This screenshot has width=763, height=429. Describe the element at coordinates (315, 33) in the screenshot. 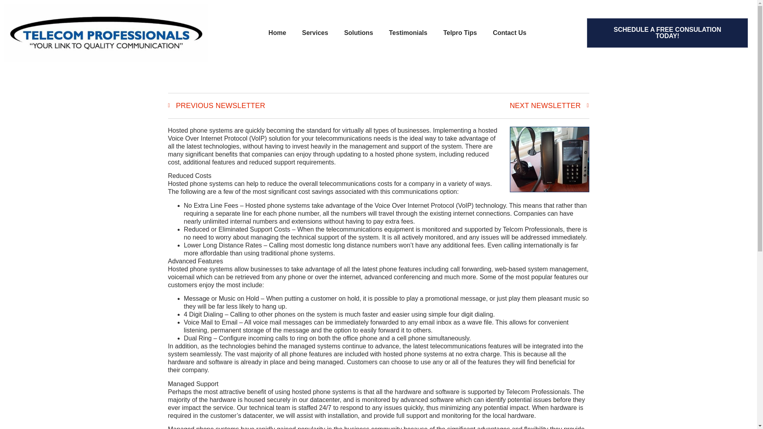

I see `Services` at that location.